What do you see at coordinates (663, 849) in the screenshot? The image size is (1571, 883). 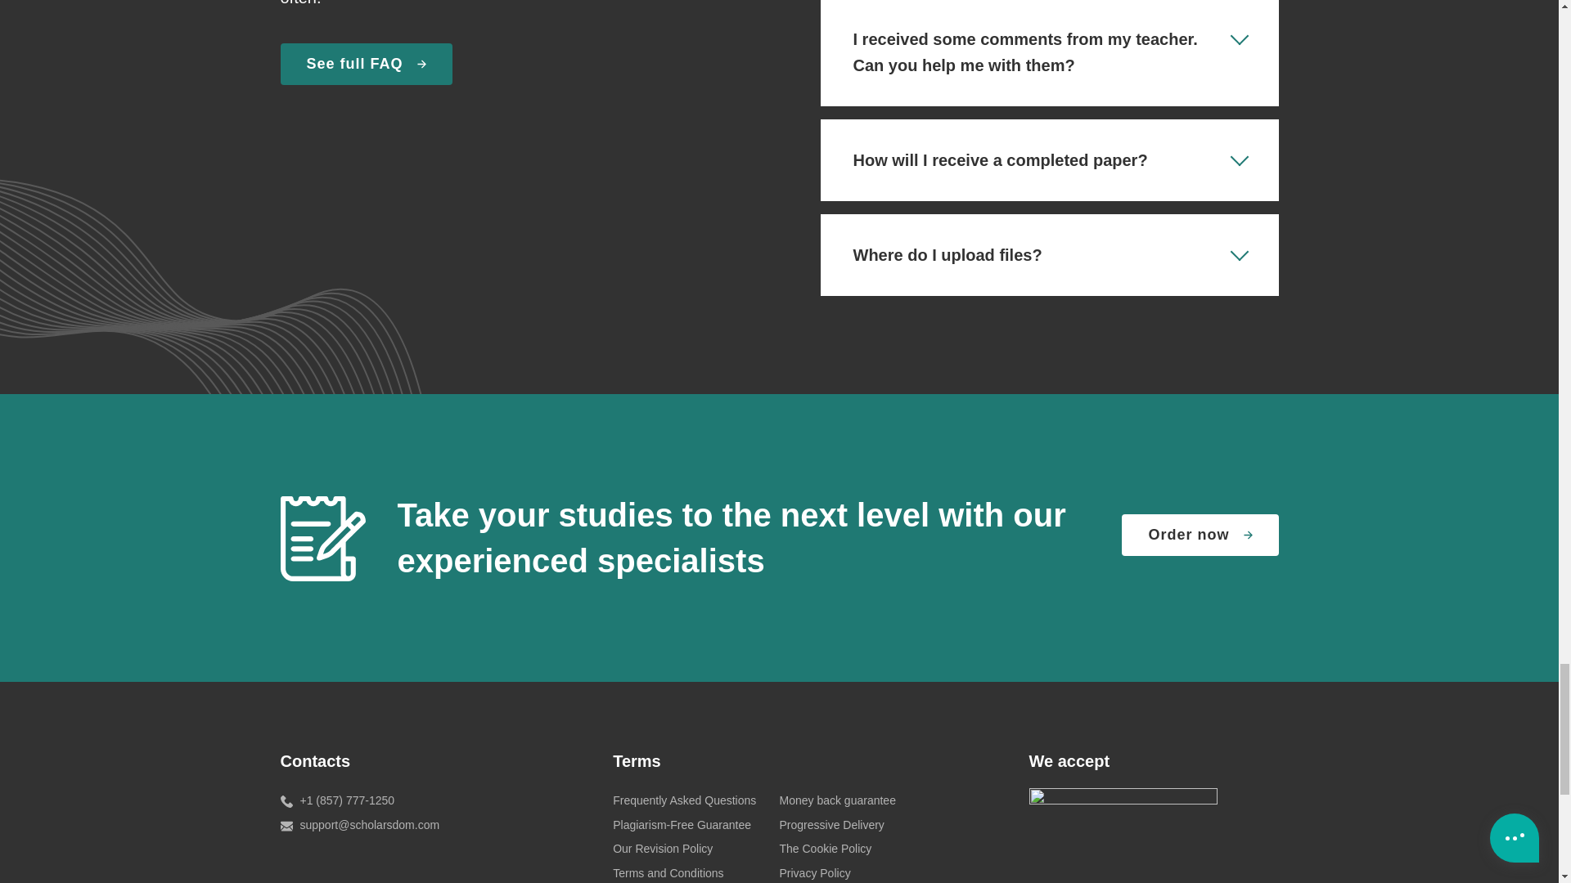 I see `Our Revision Policy` at bounding box center [663, 849].